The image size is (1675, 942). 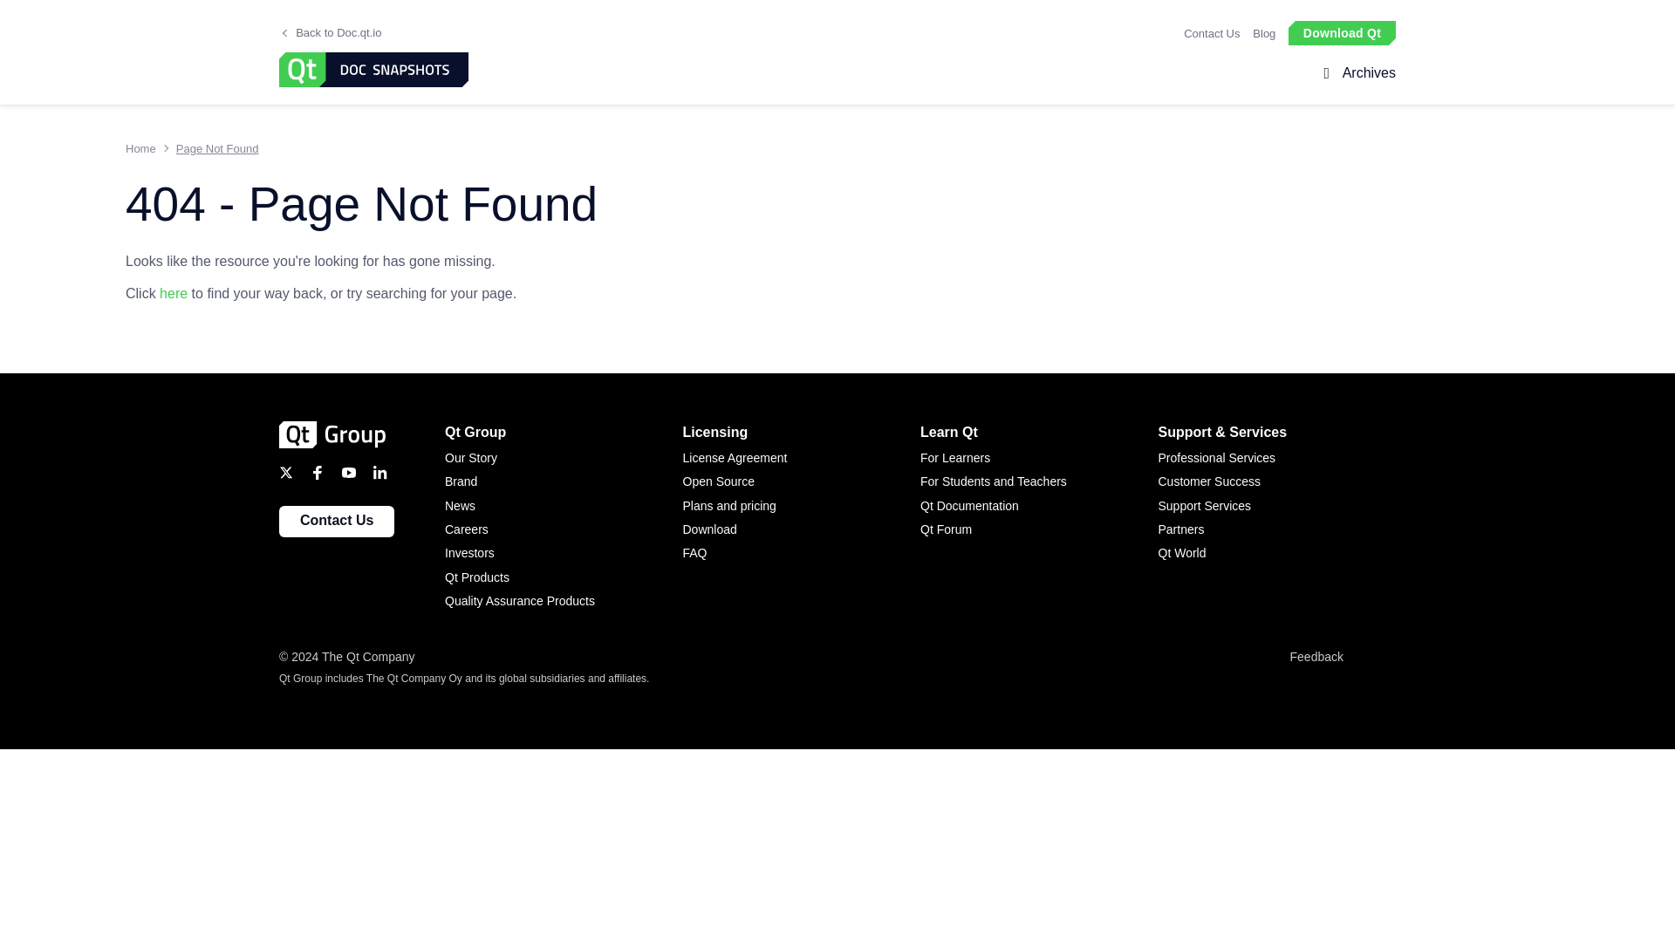 I want to click on Qt World, so click(x=1277, y=553).